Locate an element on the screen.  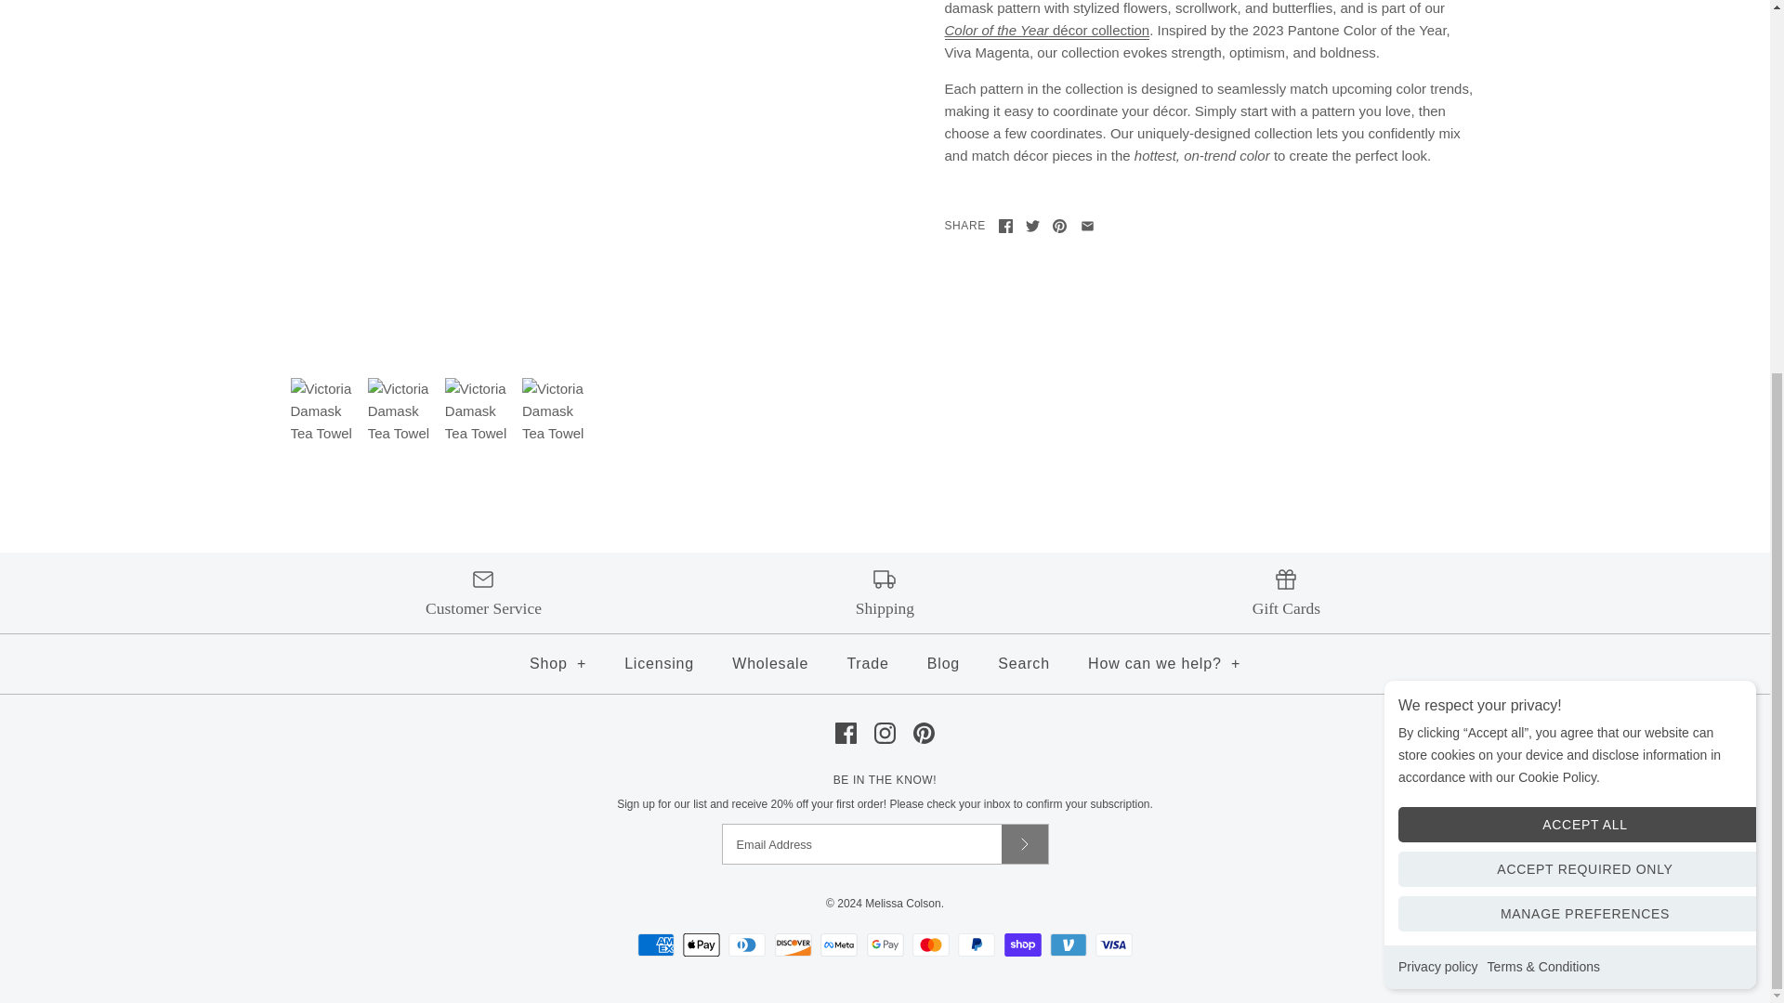
Share on Facebook is located at coordinates (1005, 226).